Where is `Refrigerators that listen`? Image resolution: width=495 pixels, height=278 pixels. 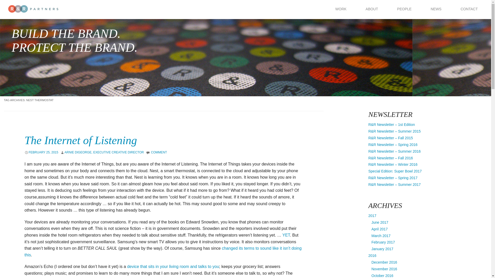 Refrigerators that listen is located at coordinates (286, 235).